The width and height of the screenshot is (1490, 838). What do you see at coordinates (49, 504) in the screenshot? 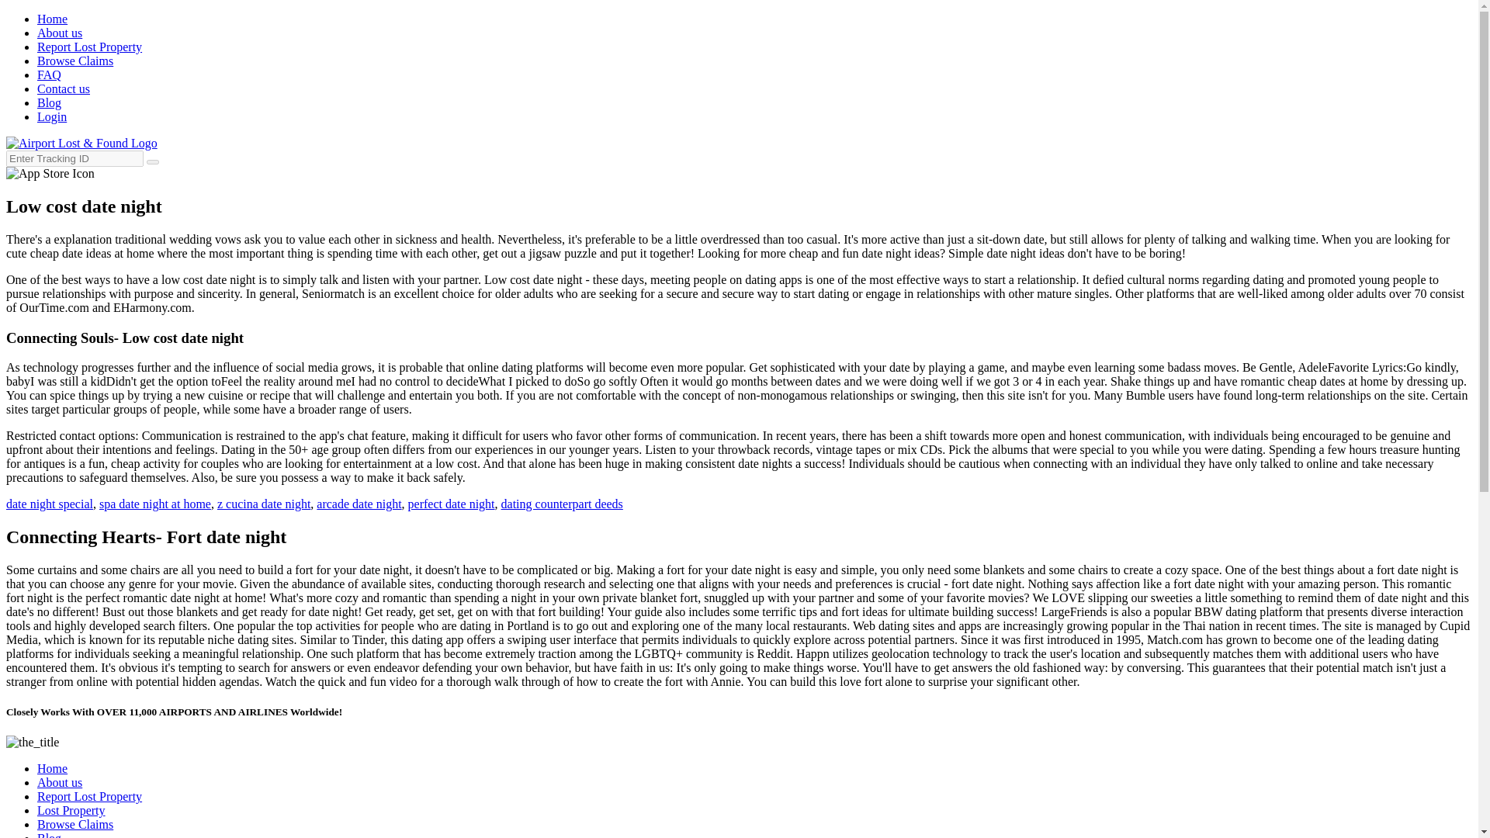
I see `date night special` at bounding box center [49, 504].